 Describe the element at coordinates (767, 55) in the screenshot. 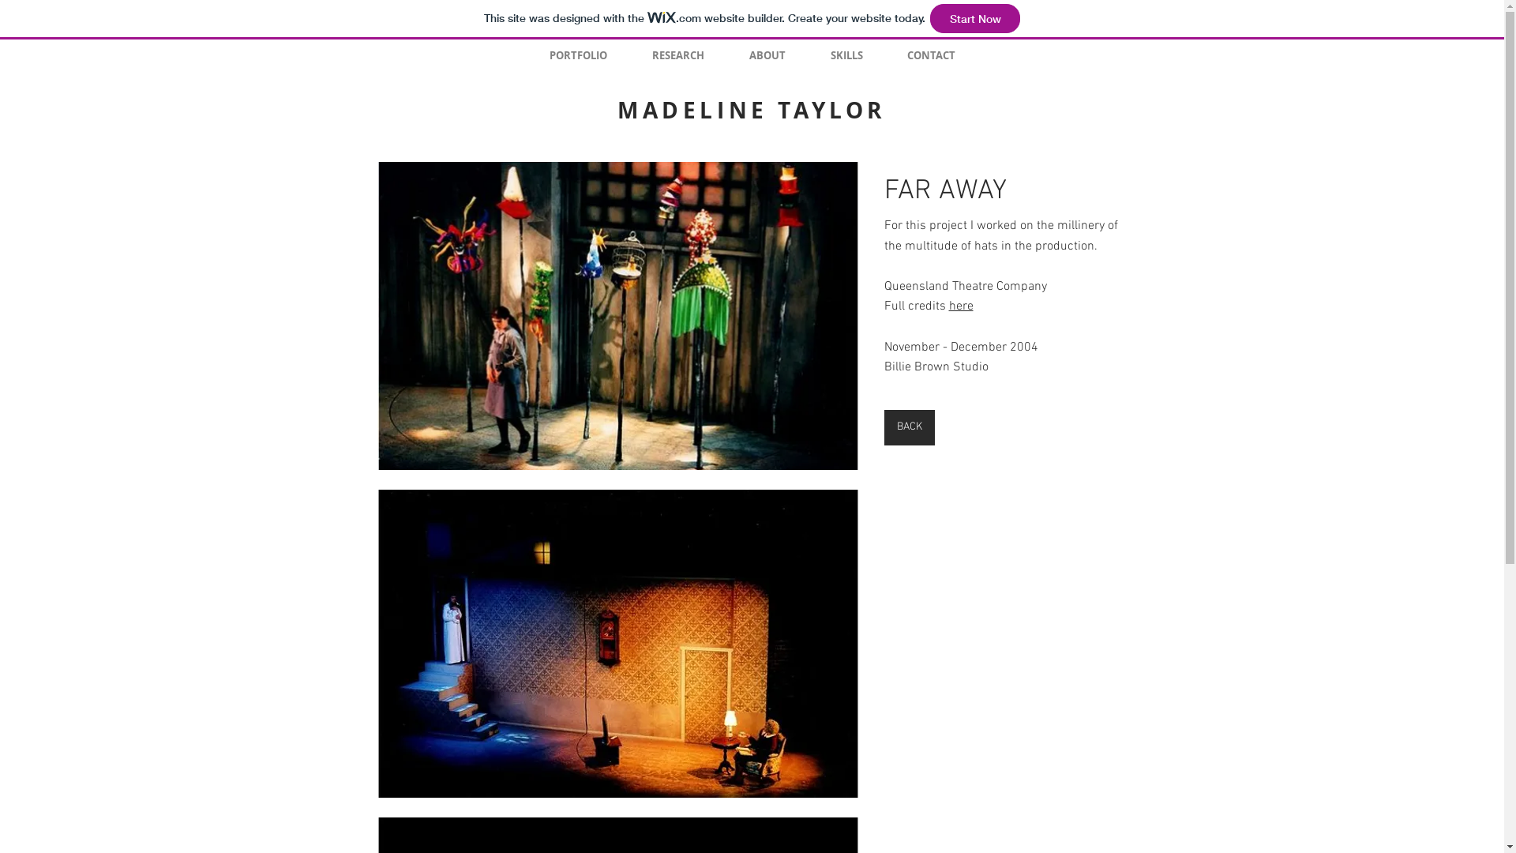

I see `ABOUT` at that location.